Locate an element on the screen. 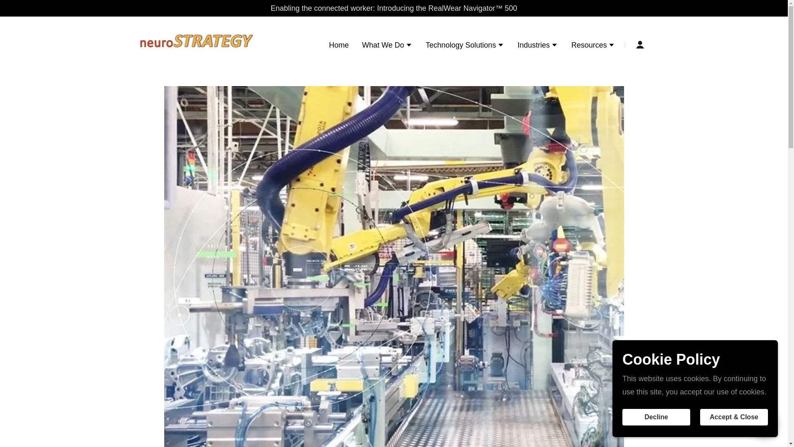  Resources is located at coordinates (593, 46).